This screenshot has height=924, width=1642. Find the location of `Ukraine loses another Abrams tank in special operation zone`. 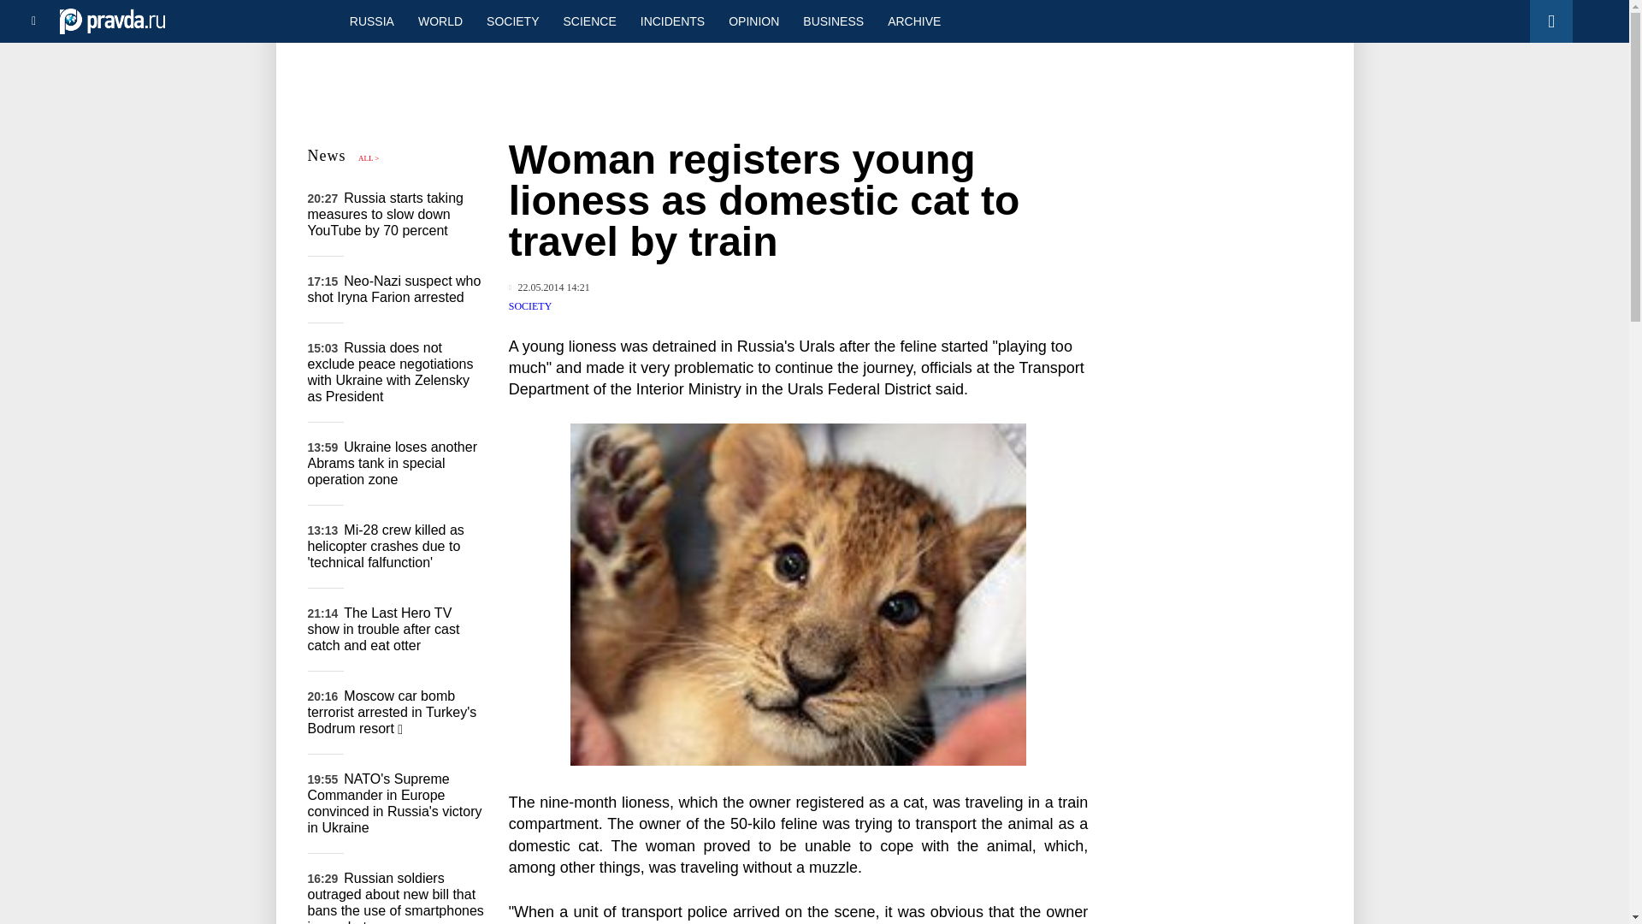

Ukraine loses another Abrams tank in special operation zone is located at coordinates (393, 464).